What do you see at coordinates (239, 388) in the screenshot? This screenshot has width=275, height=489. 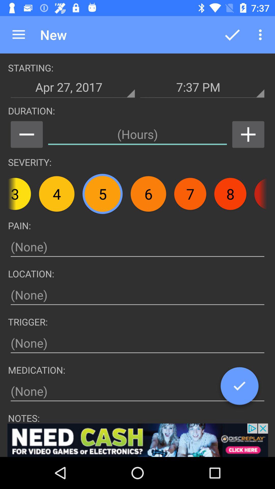 I see `save log` at bounding box center [239, 388].